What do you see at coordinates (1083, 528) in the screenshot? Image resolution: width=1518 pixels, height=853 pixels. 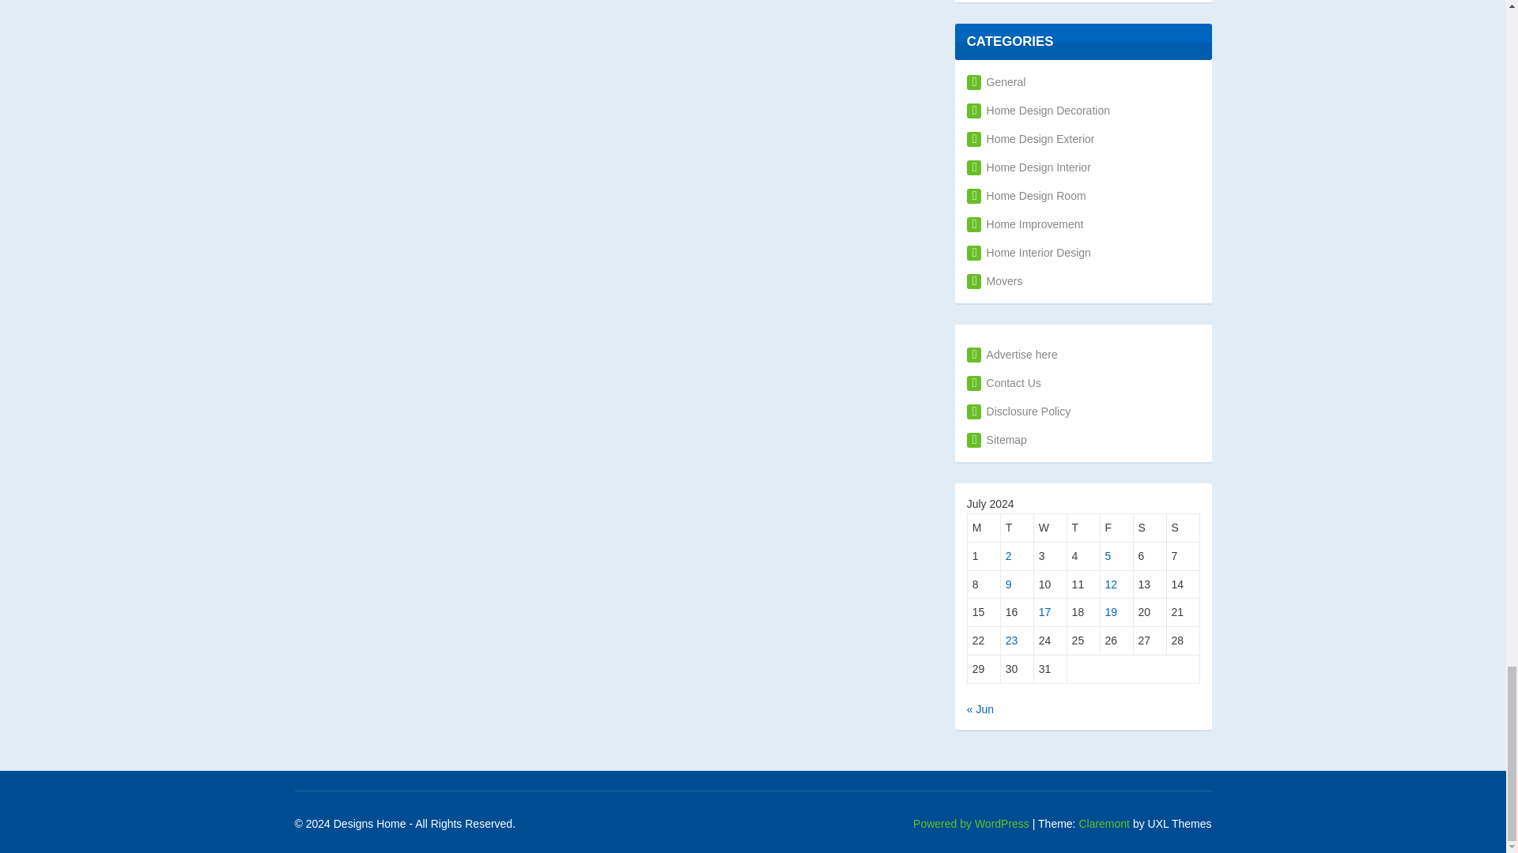 I see `Thursday` at bounding box center [1083, 528].